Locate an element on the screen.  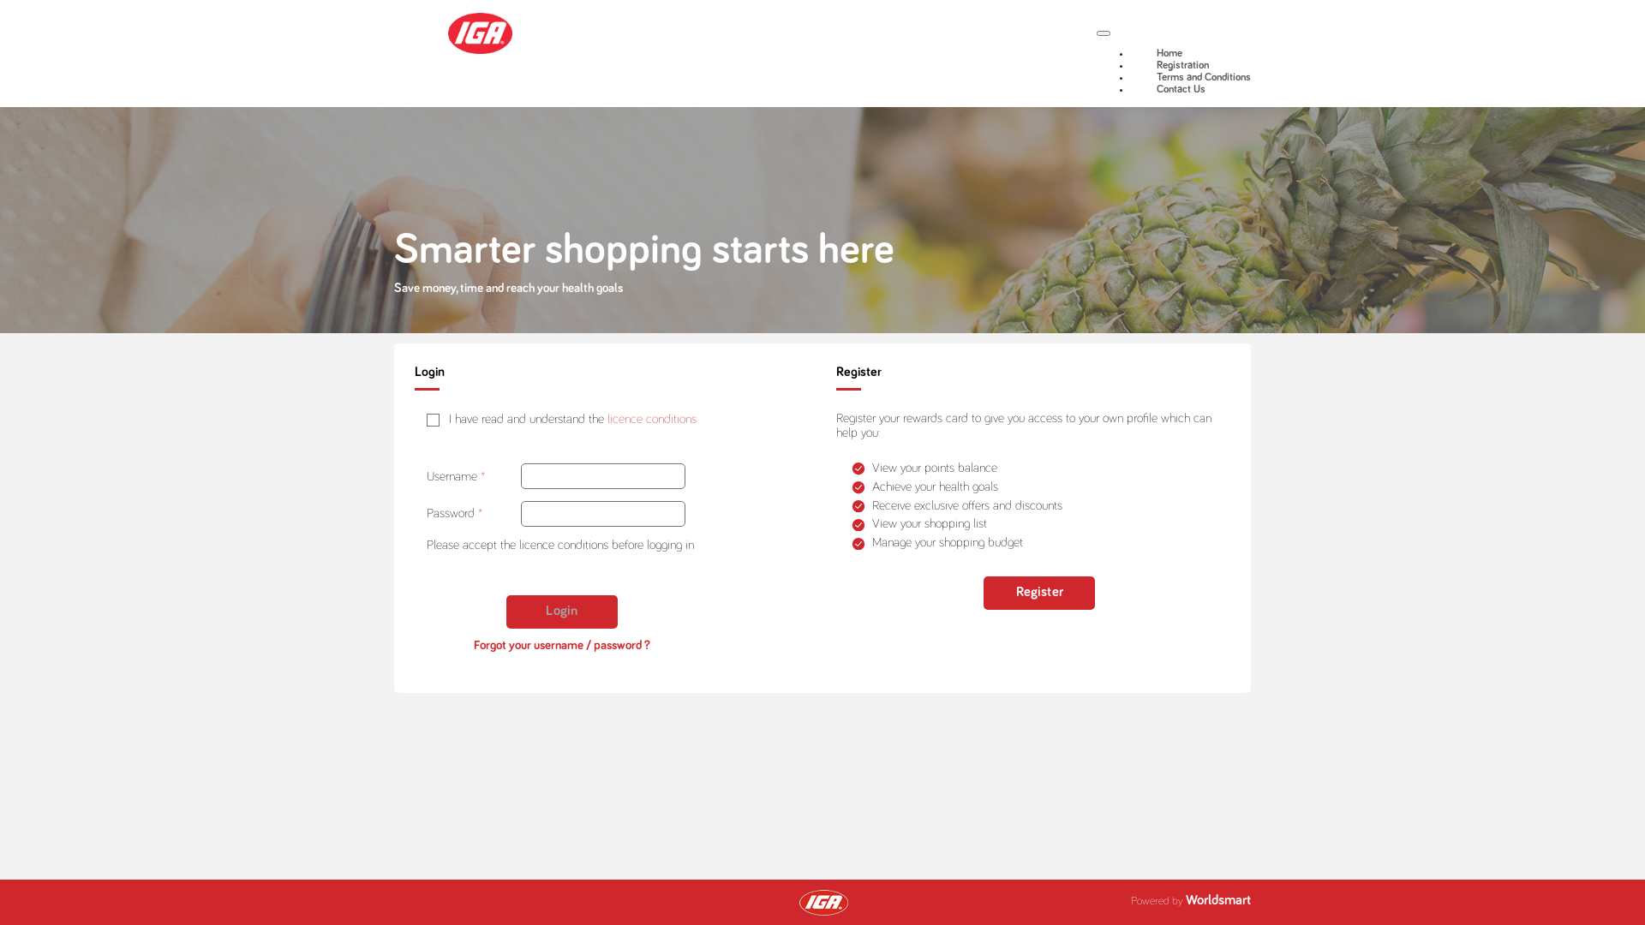
licence conditions is located at coordinates (652, 372).